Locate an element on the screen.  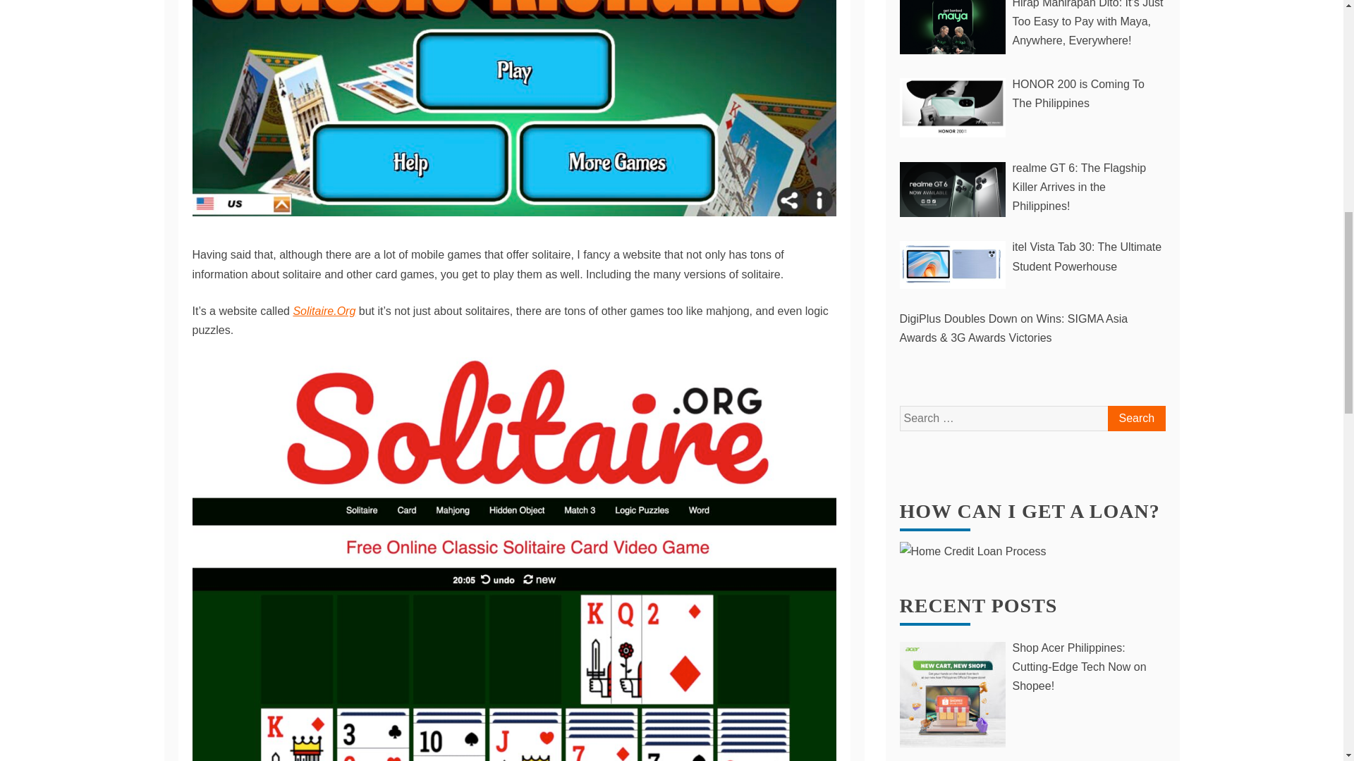
Search is located at coordinates (1135, 419).